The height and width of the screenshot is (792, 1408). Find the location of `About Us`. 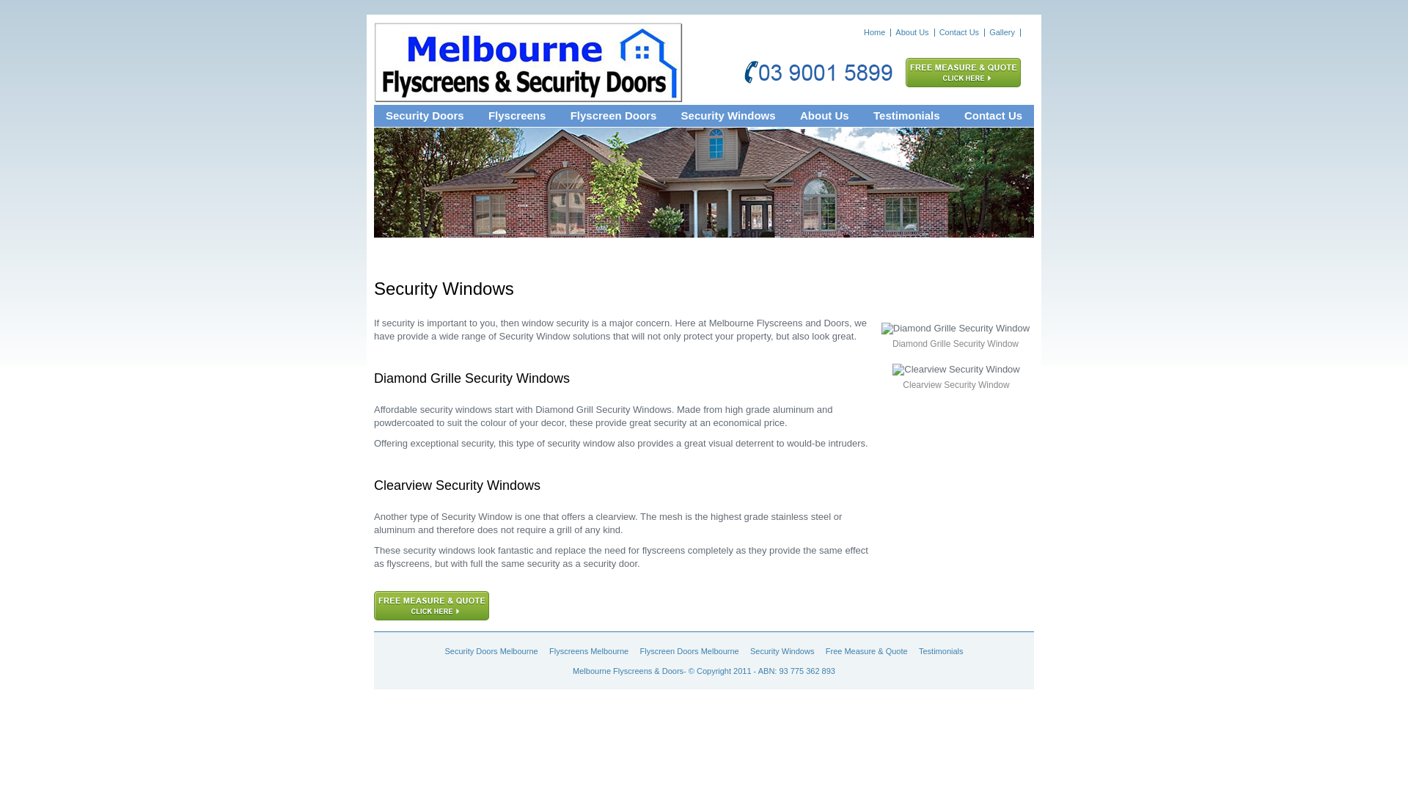

About Us is located at coordinates (824, 116).